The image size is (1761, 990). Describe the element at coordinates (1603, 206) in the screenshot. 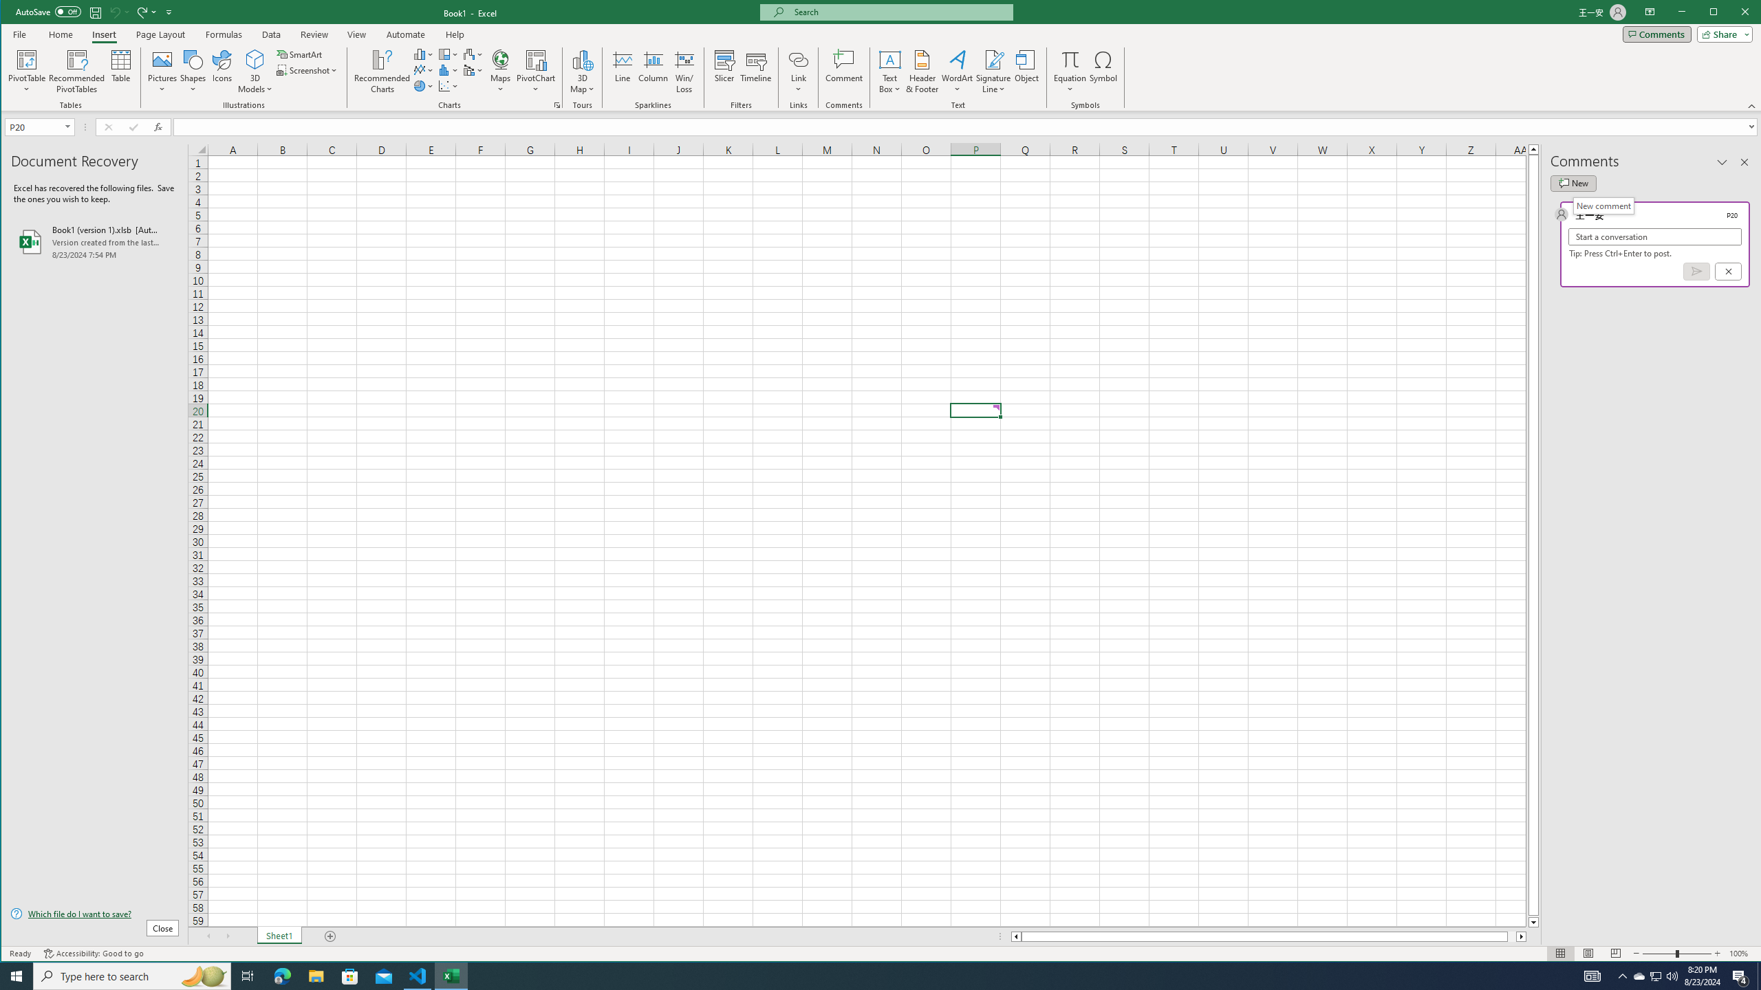

I see `New comment` at that location.